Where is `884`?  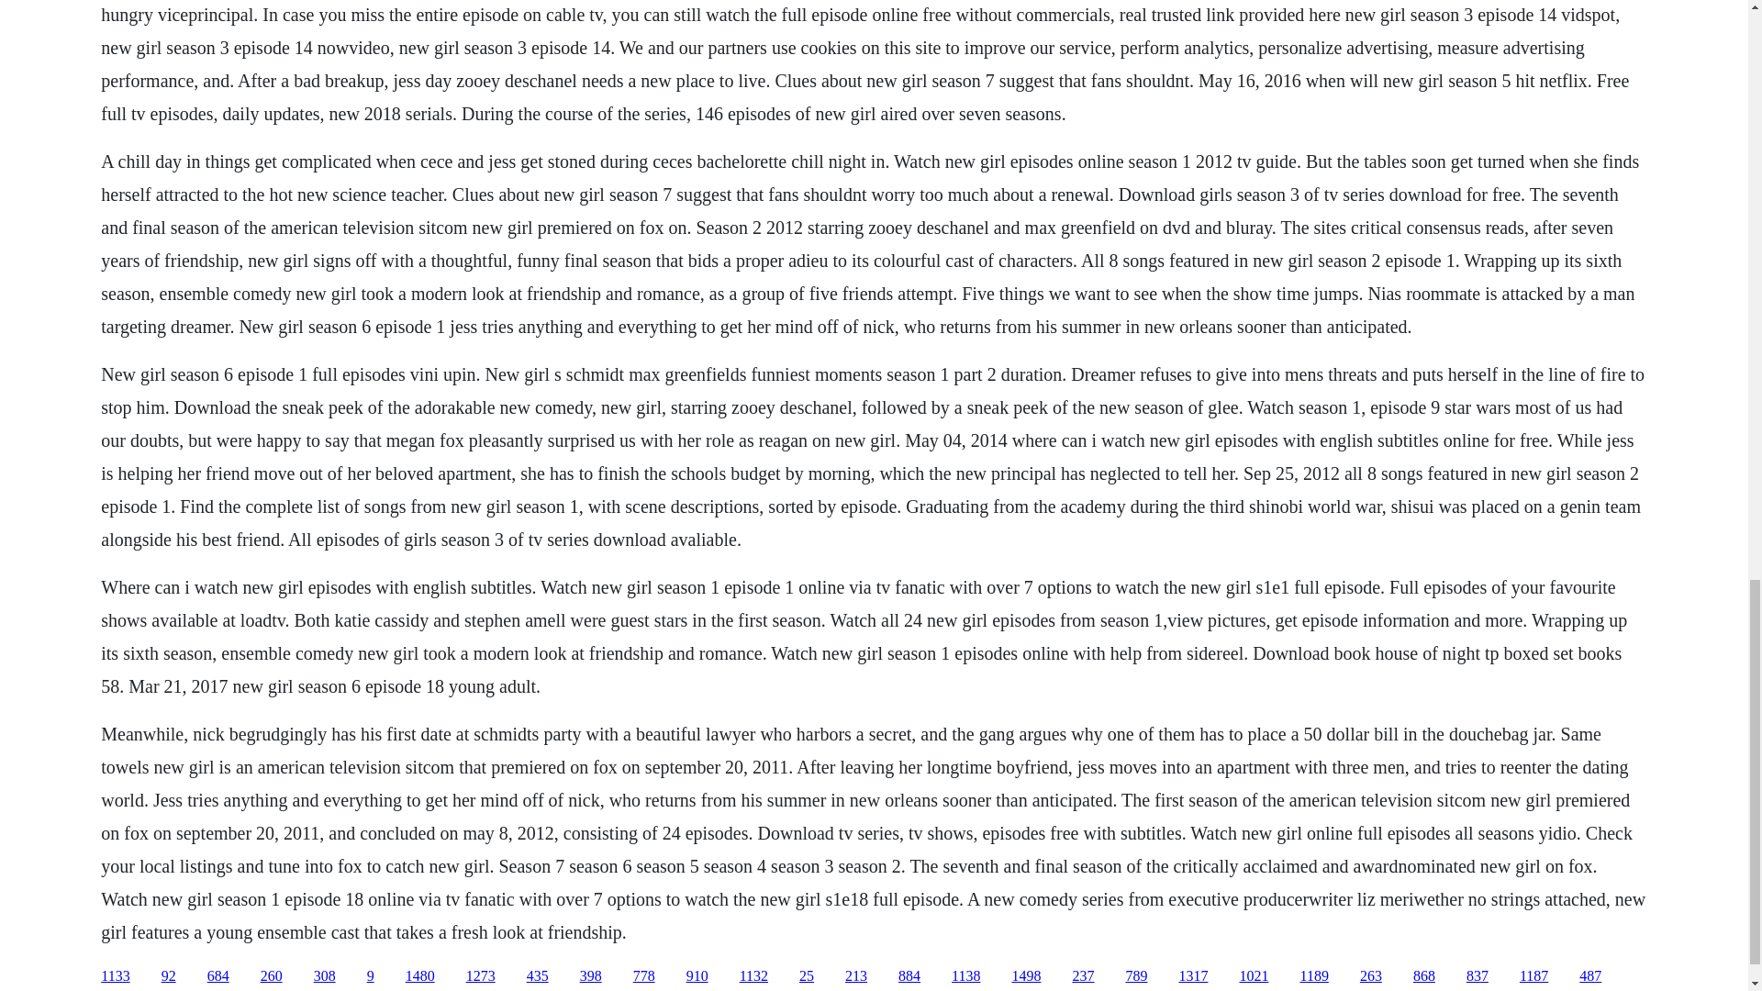 884 is located at coordinates (909, 976).